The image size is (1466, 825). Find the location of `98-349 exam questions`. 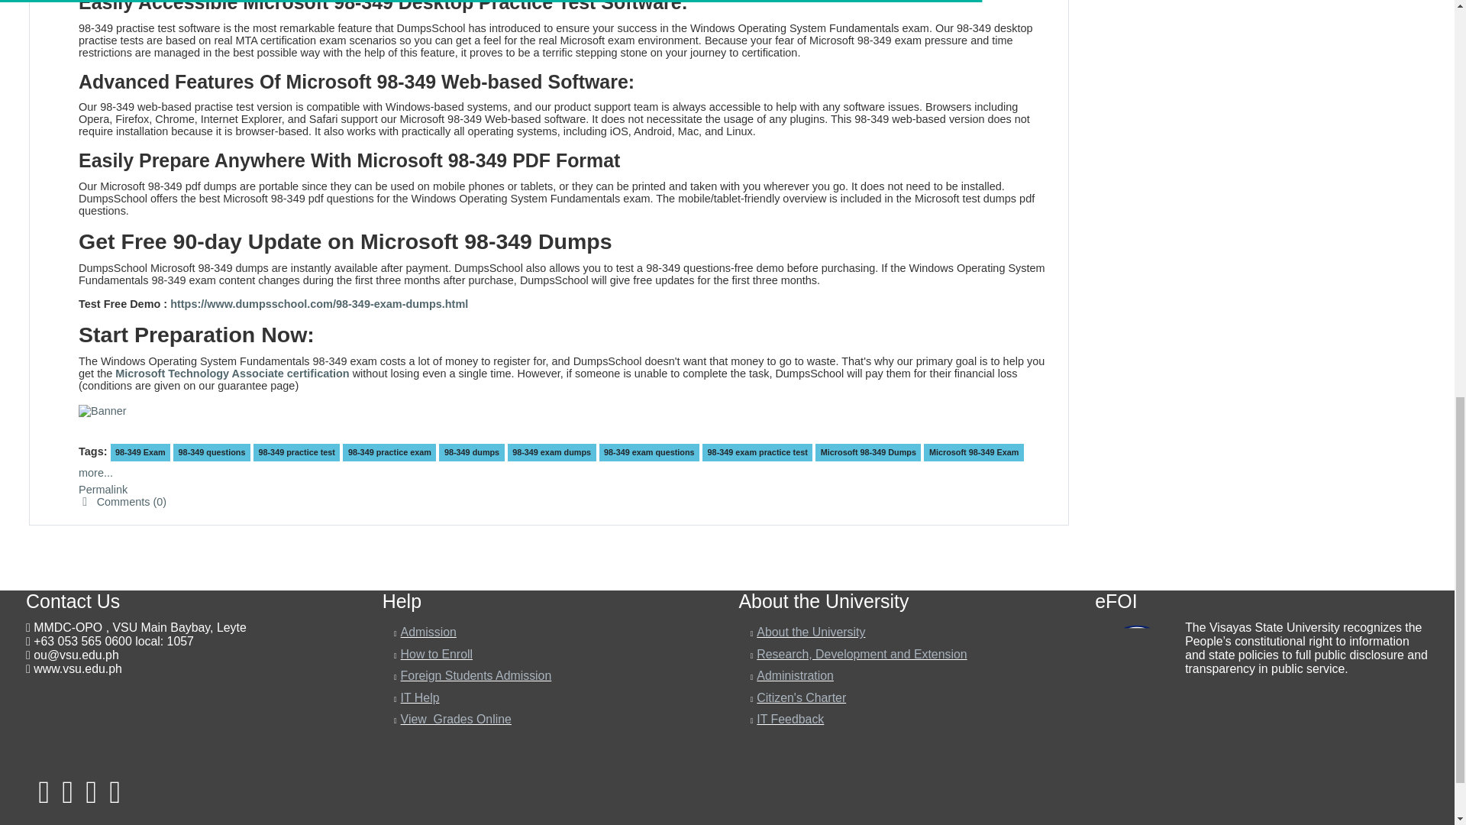

98-349 exam questions is located at coordinates (650, 452).